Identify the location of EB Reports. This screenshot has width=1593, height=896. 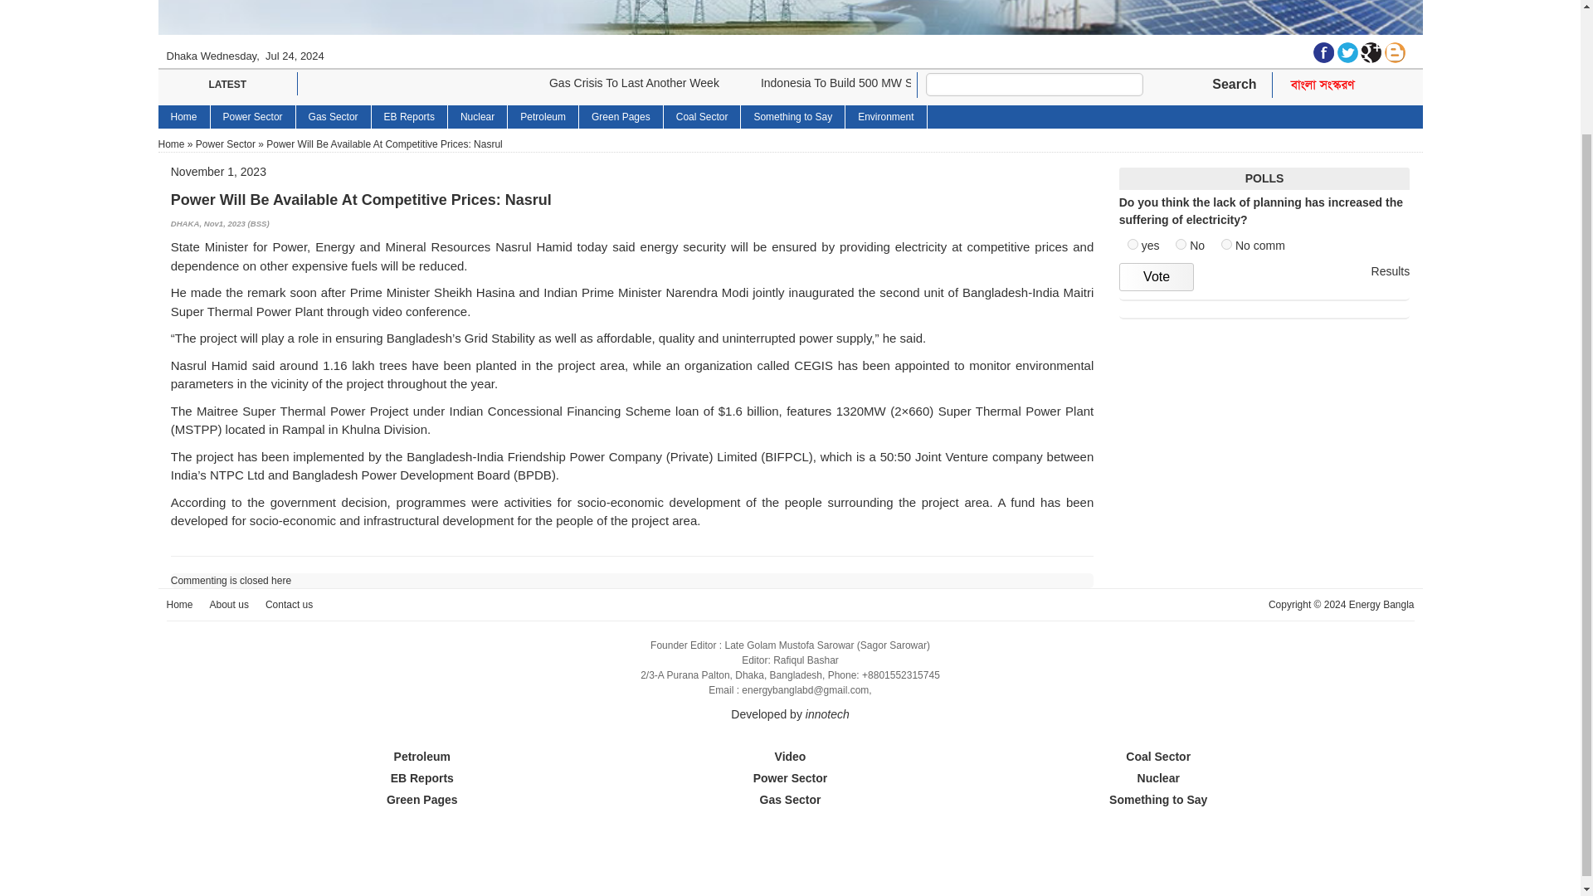
(409, 117).